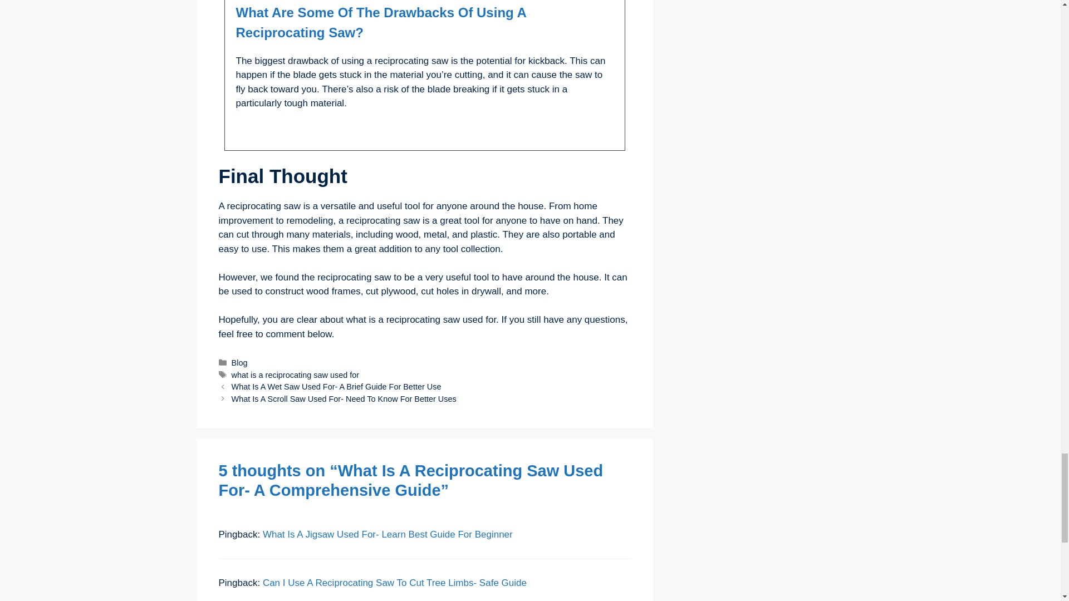 This screenshot has height=601, width=1069. What do you see at coordinates (336, 386) in the screenshot?
I see `What Is A Wet Saw Used For- A Brief Guide For Better Use` at bounding box center [336, 386].